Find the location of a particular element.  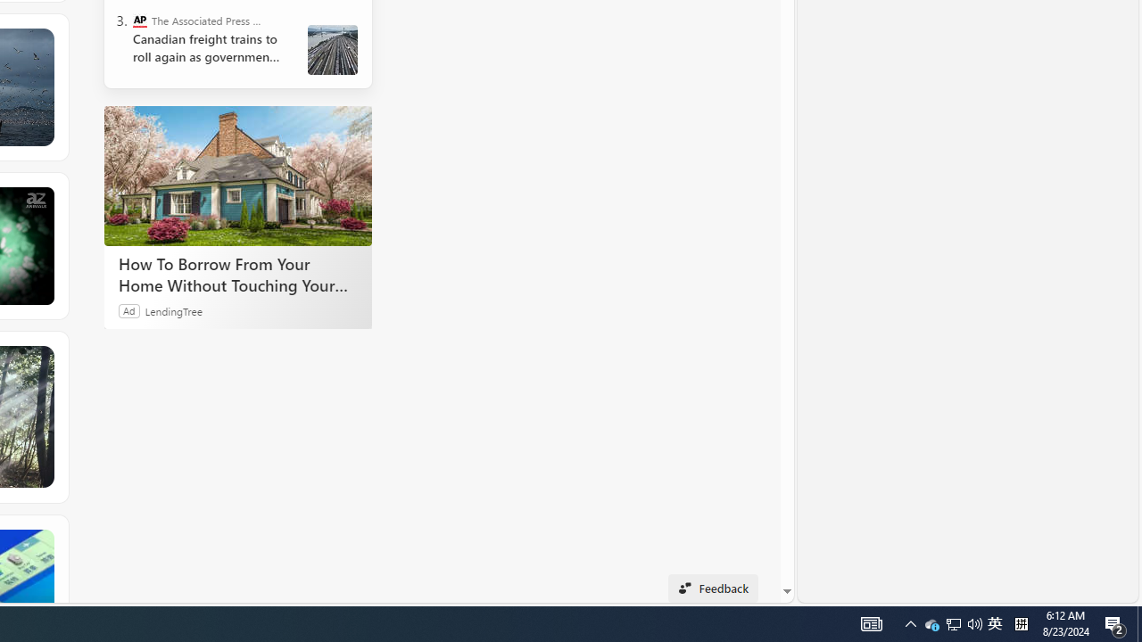

LendingTree is located at coordinates (173, 310).